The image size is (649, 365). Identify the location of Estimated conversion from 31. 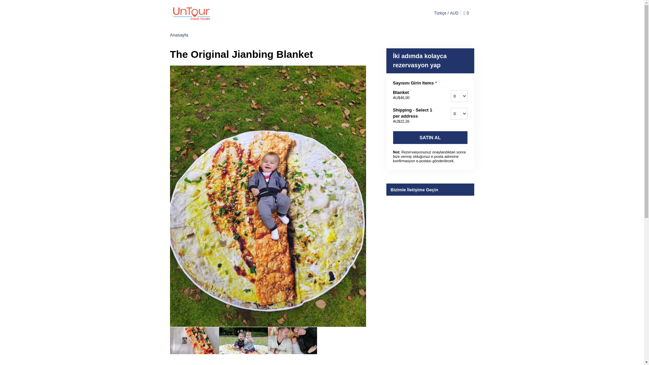
(401, 97).